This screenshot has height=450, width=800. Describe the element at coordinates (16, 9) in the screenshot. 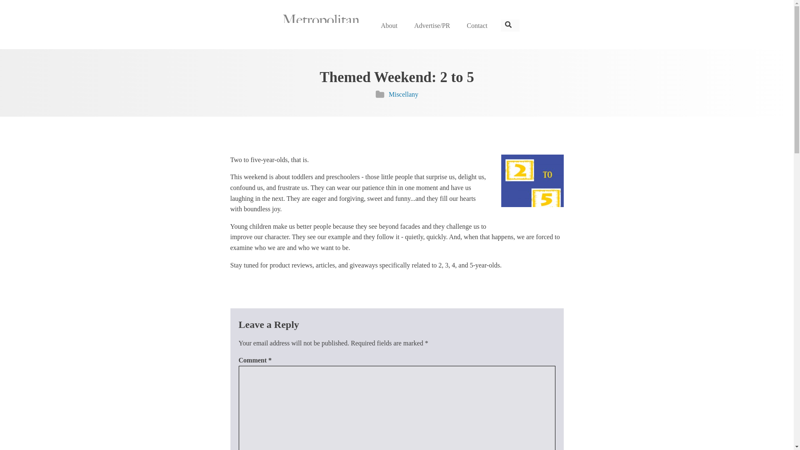

I see `Search` at that location.